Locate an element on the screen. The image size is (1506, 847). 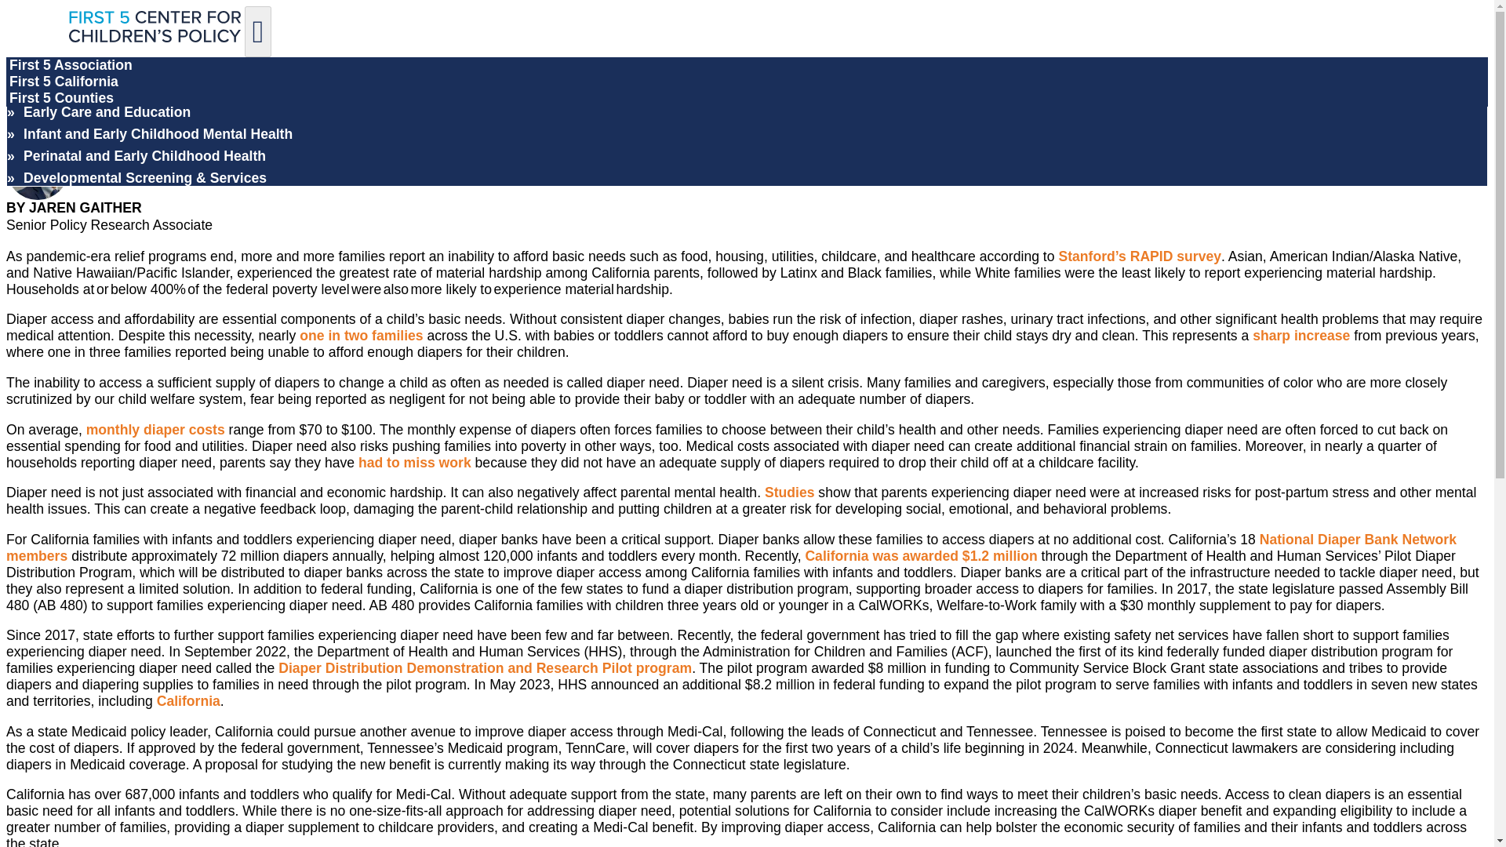
California is located at coordinates (188, 701).